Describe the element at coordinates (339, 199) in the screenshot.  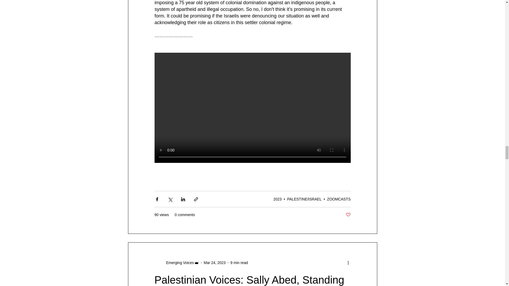
I see `ZOOMCASTS` at that location.